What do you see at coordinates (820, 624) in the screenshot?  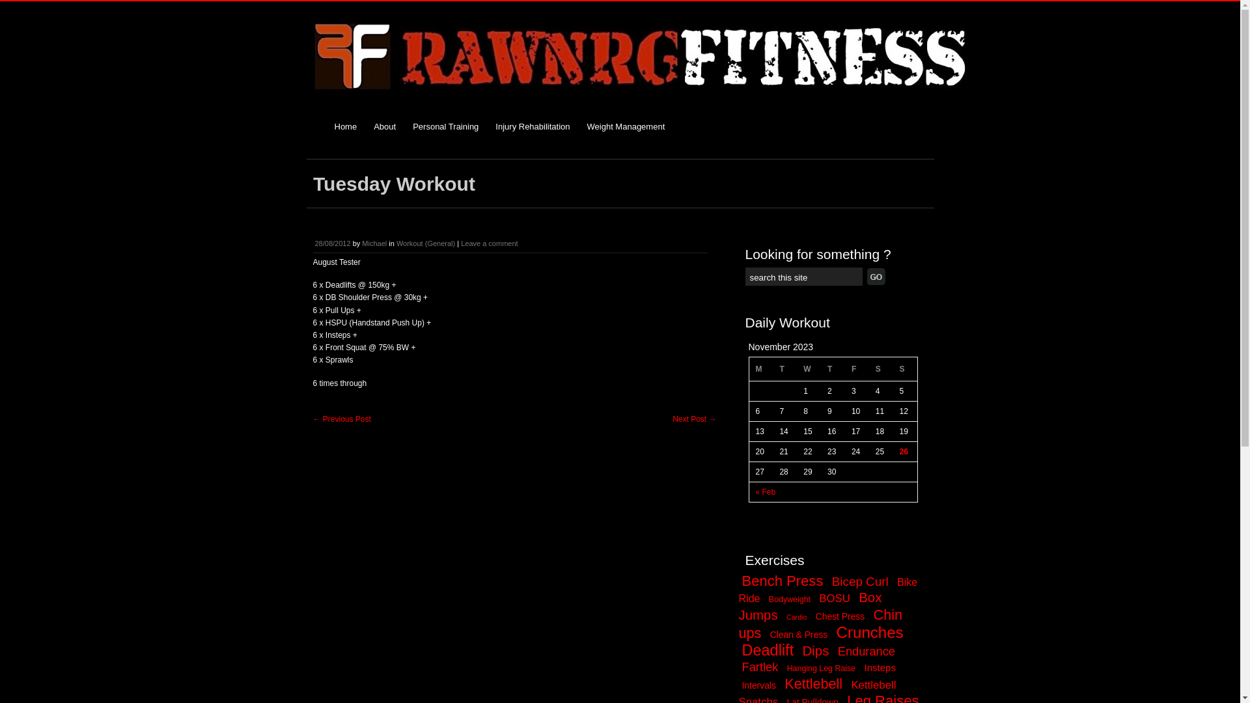 I see `Chin ups` at bounding box center [820, 624].